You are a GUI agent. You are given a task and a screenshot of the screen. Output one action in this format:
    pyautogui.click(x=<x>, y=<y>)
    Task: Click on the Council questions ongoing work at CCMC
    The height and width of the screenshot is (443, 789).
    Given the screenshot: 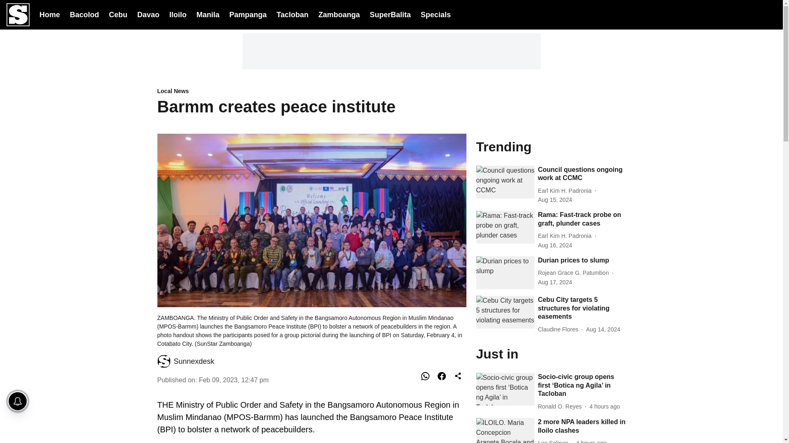 What is the action you would take?
    pyautogui.click(x=582, y=174)
    